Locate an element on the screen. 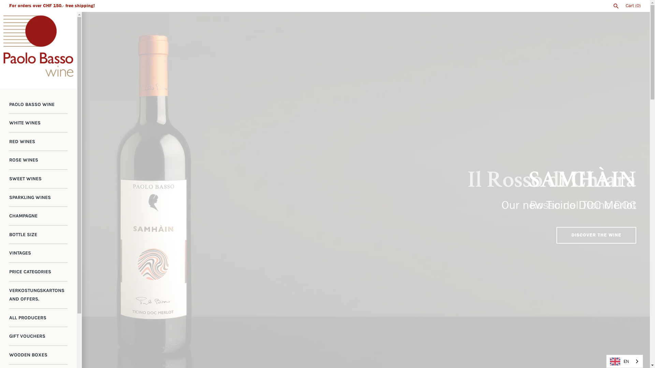 The height and width of the screenshot is (368, 655). PAOLO BASSO WINE is located at coordinates (38, 105).